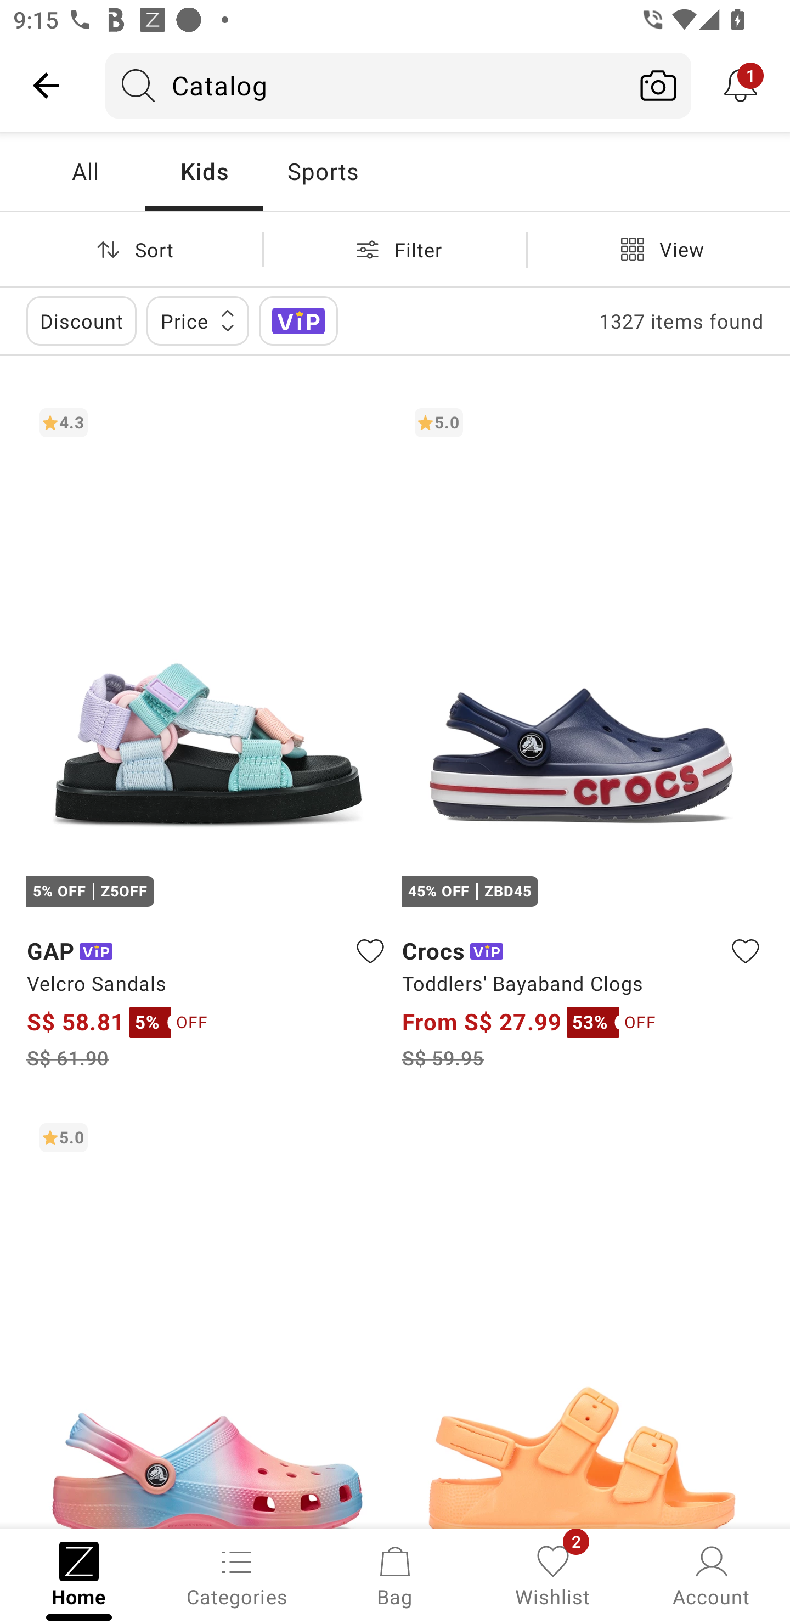  Describe the element at coordinates (131, 249) in the screenshot. I see `Sort` at that location.